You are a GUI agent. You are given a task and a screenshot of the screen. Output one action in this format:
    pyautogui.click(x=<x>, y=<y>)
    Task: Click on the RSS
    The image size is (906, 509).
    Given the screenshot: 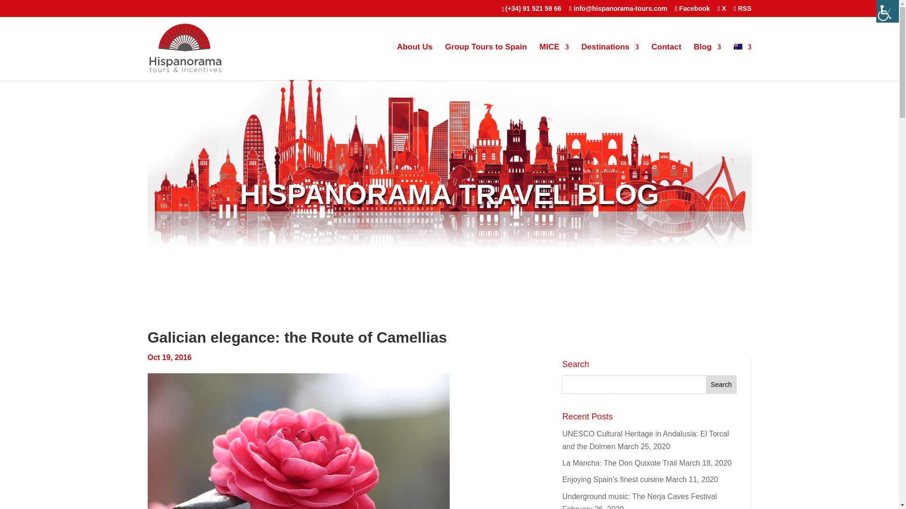 What is the action you would take?
    pyautogui.click(x=743, y=8)
    